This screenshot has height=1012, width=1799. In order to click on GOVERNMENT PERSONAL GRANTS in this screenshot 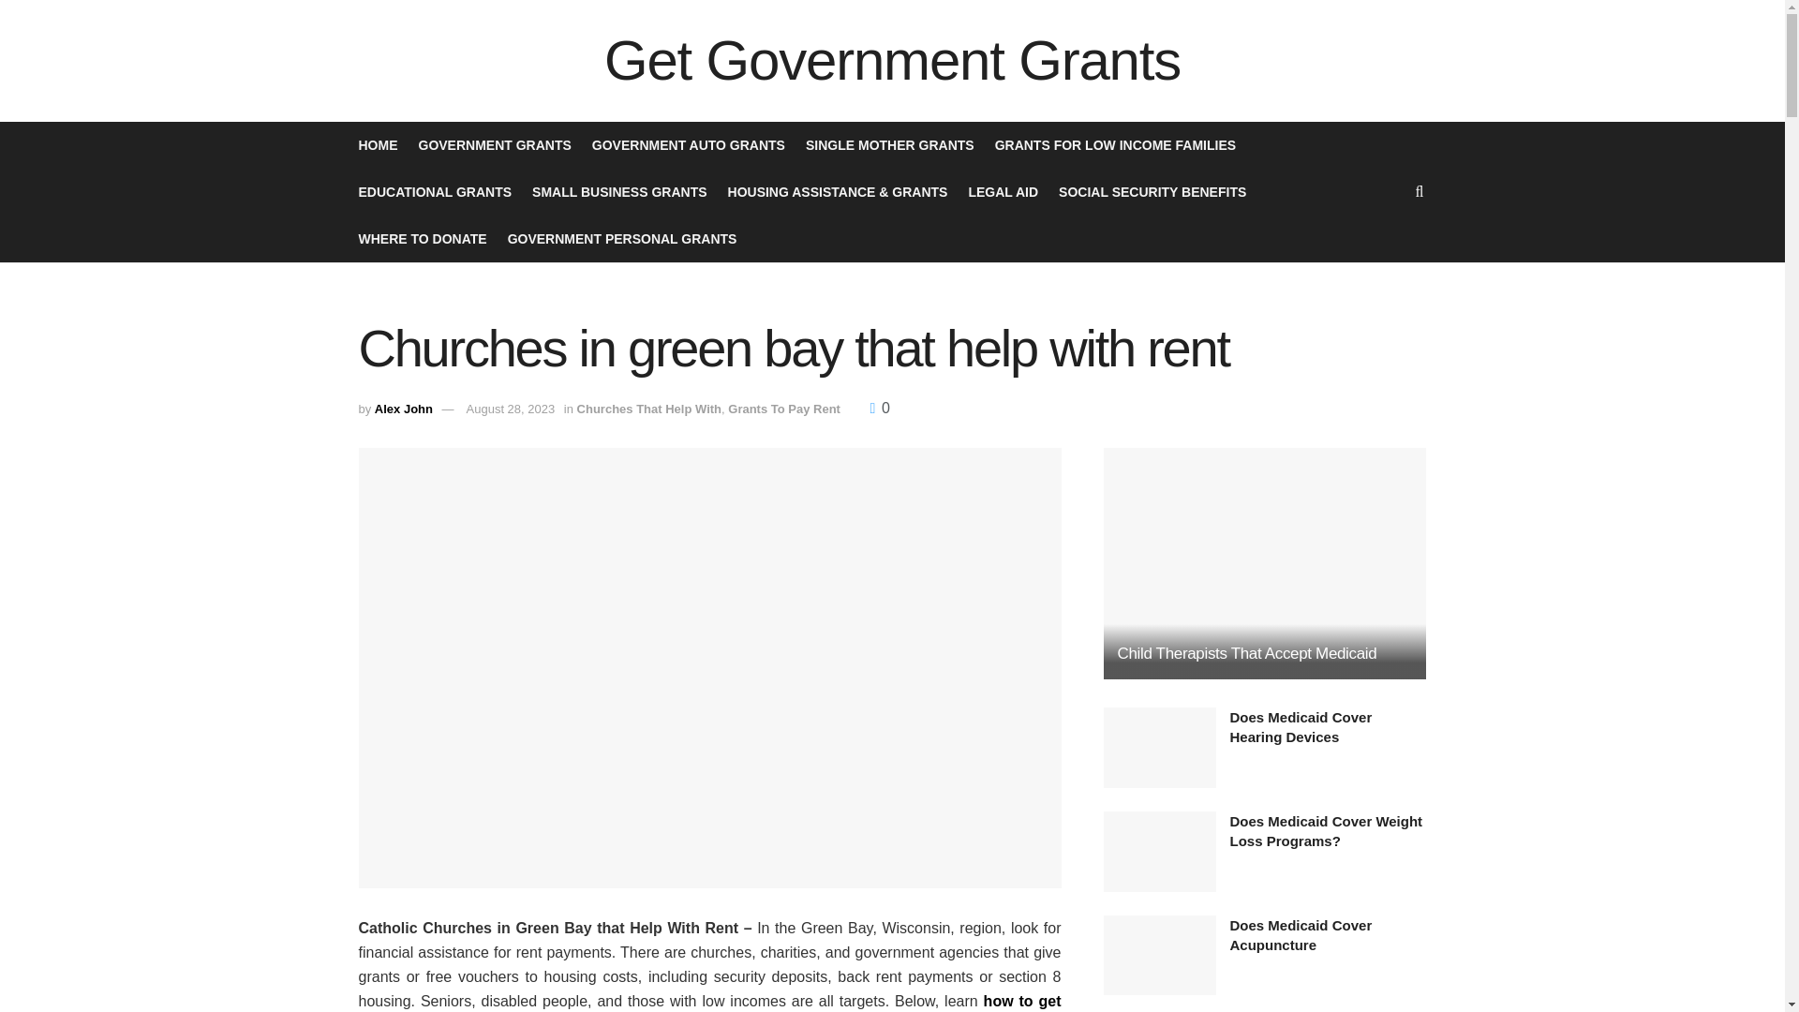, I will do `click(622, 238)`.